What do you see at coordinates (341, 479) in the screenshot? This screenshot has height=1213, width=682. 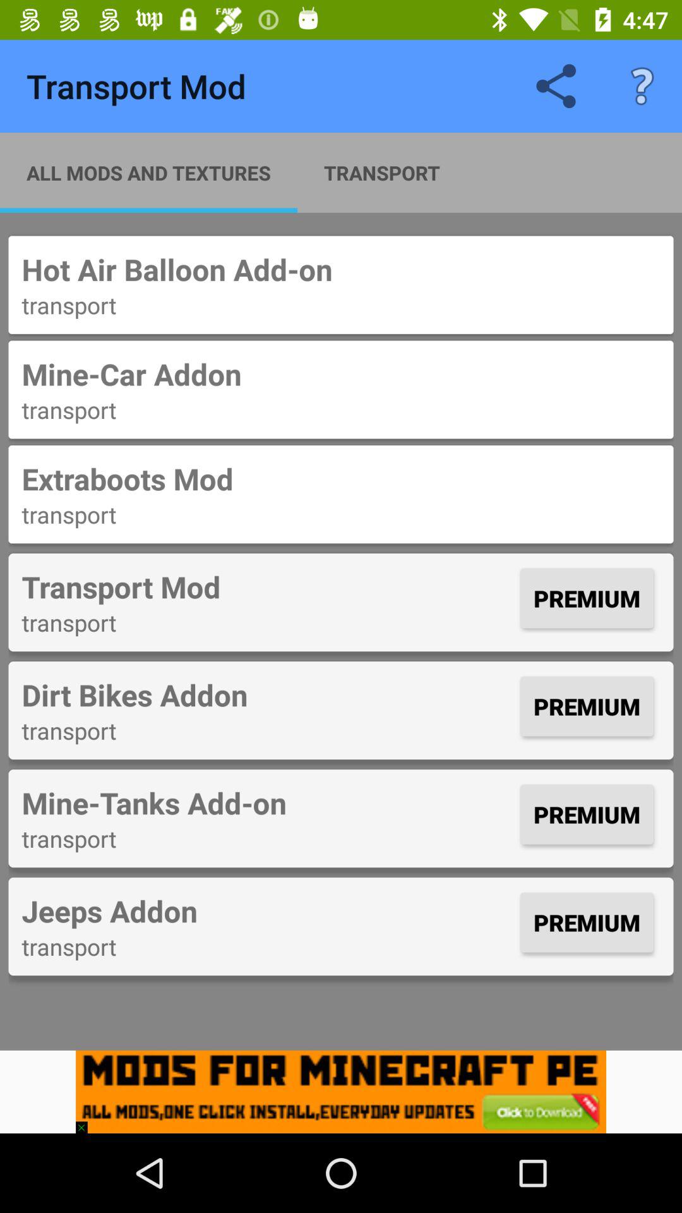 I see `choose the item below transport icon` at bounding box center [341, 479].